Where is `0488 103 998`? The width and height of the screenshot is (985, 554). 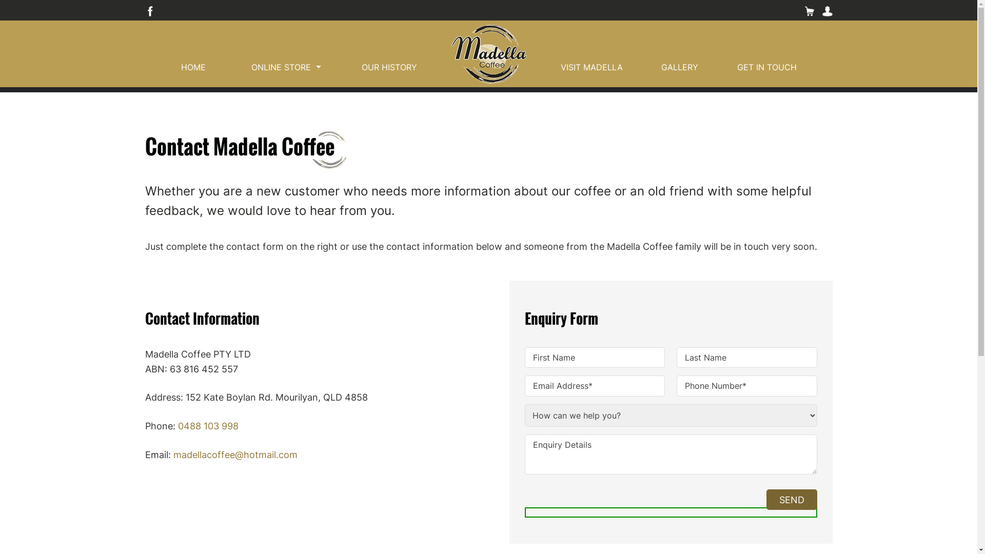
0488 103 998 is located at coordinates (208, 426).